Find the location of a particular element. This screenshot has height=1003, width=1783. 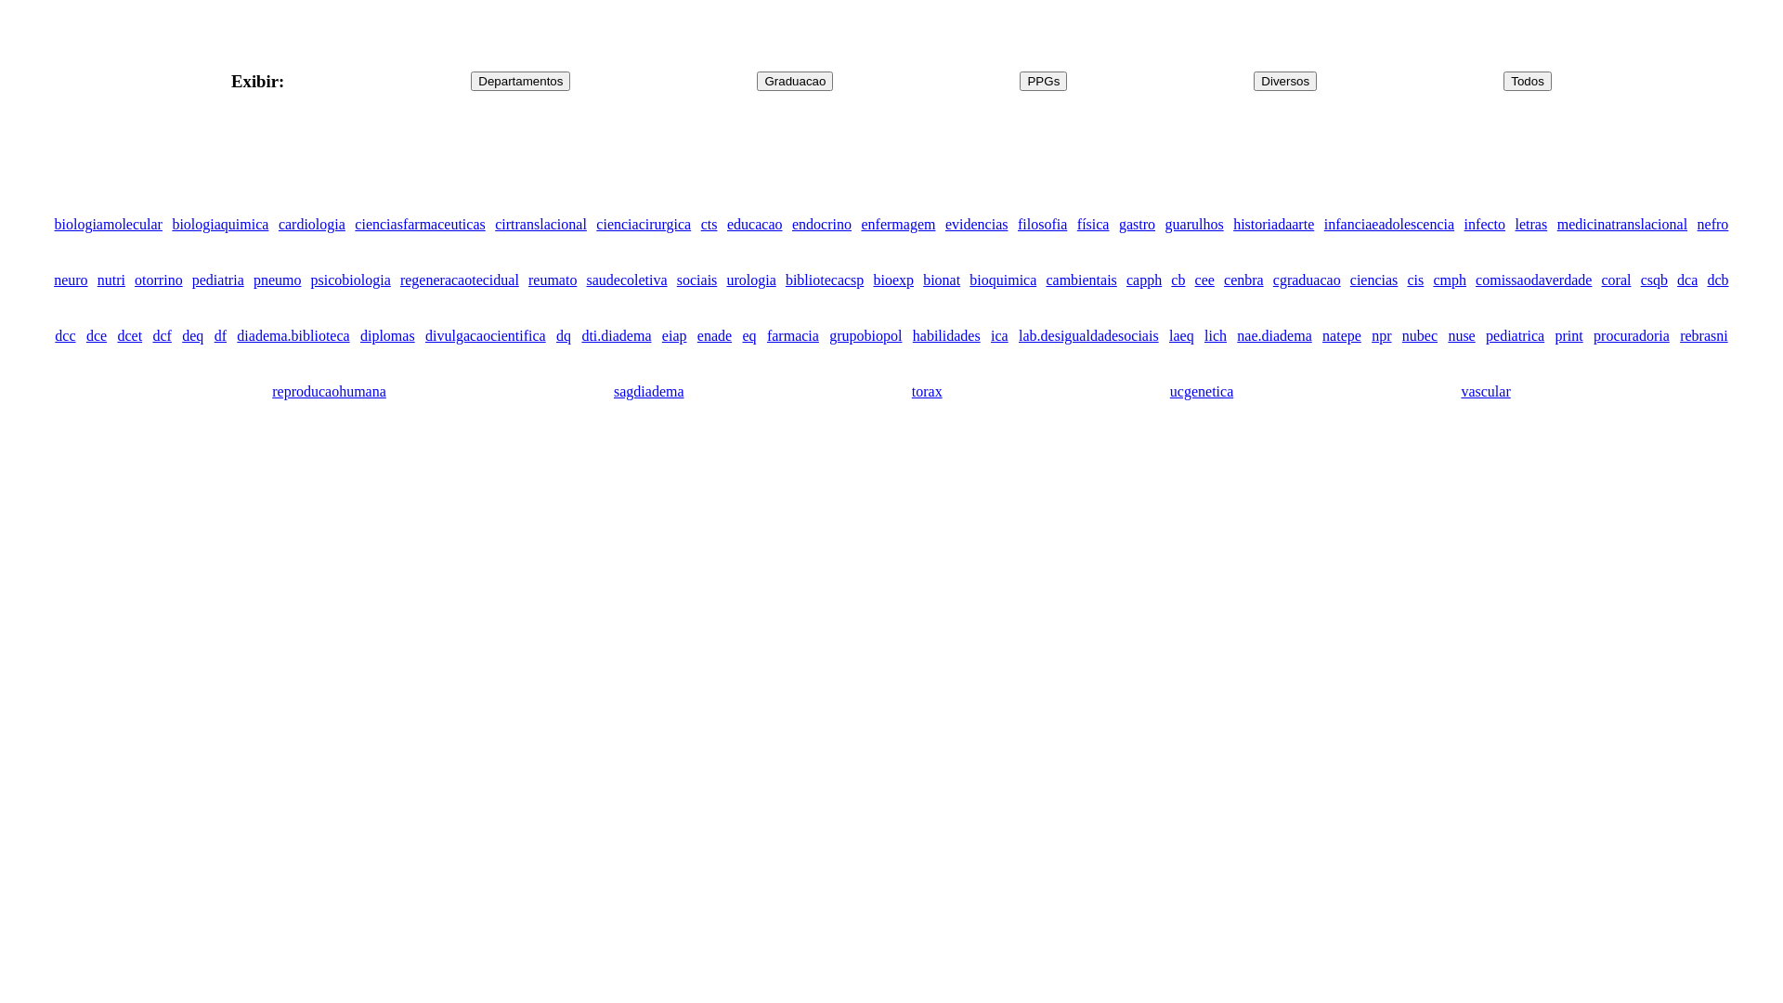

guarulhos is located at coordinates (1194, 225).